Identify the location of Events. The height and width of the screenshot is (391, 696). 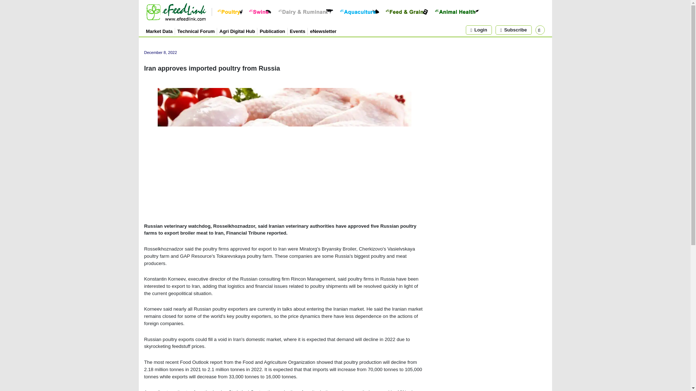
(298, 30).